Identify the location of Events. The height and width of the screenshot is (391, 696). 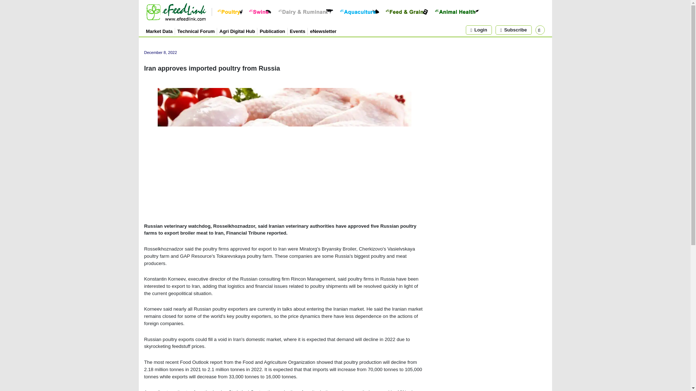
(298, 30).